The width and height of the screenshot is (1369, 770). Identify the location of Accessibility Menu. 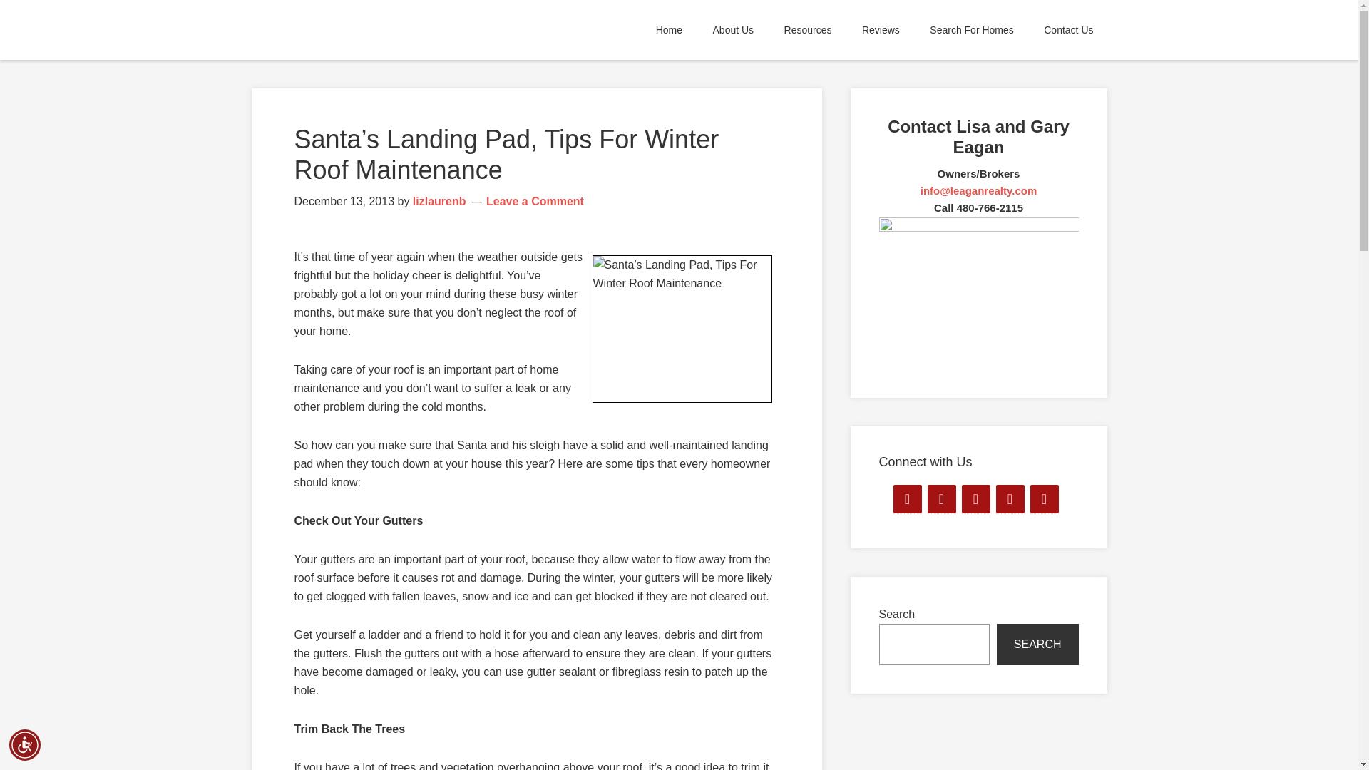
(25, 744).